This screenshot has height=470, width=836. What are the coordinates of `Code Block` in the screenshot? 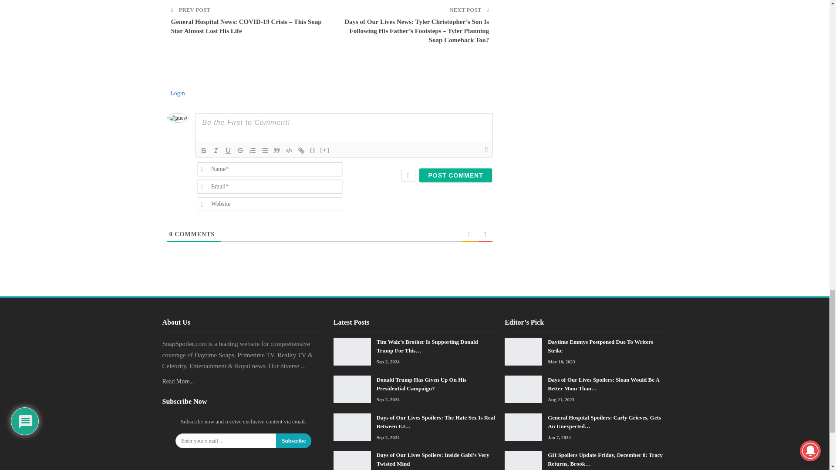 It's located at (289, 150).